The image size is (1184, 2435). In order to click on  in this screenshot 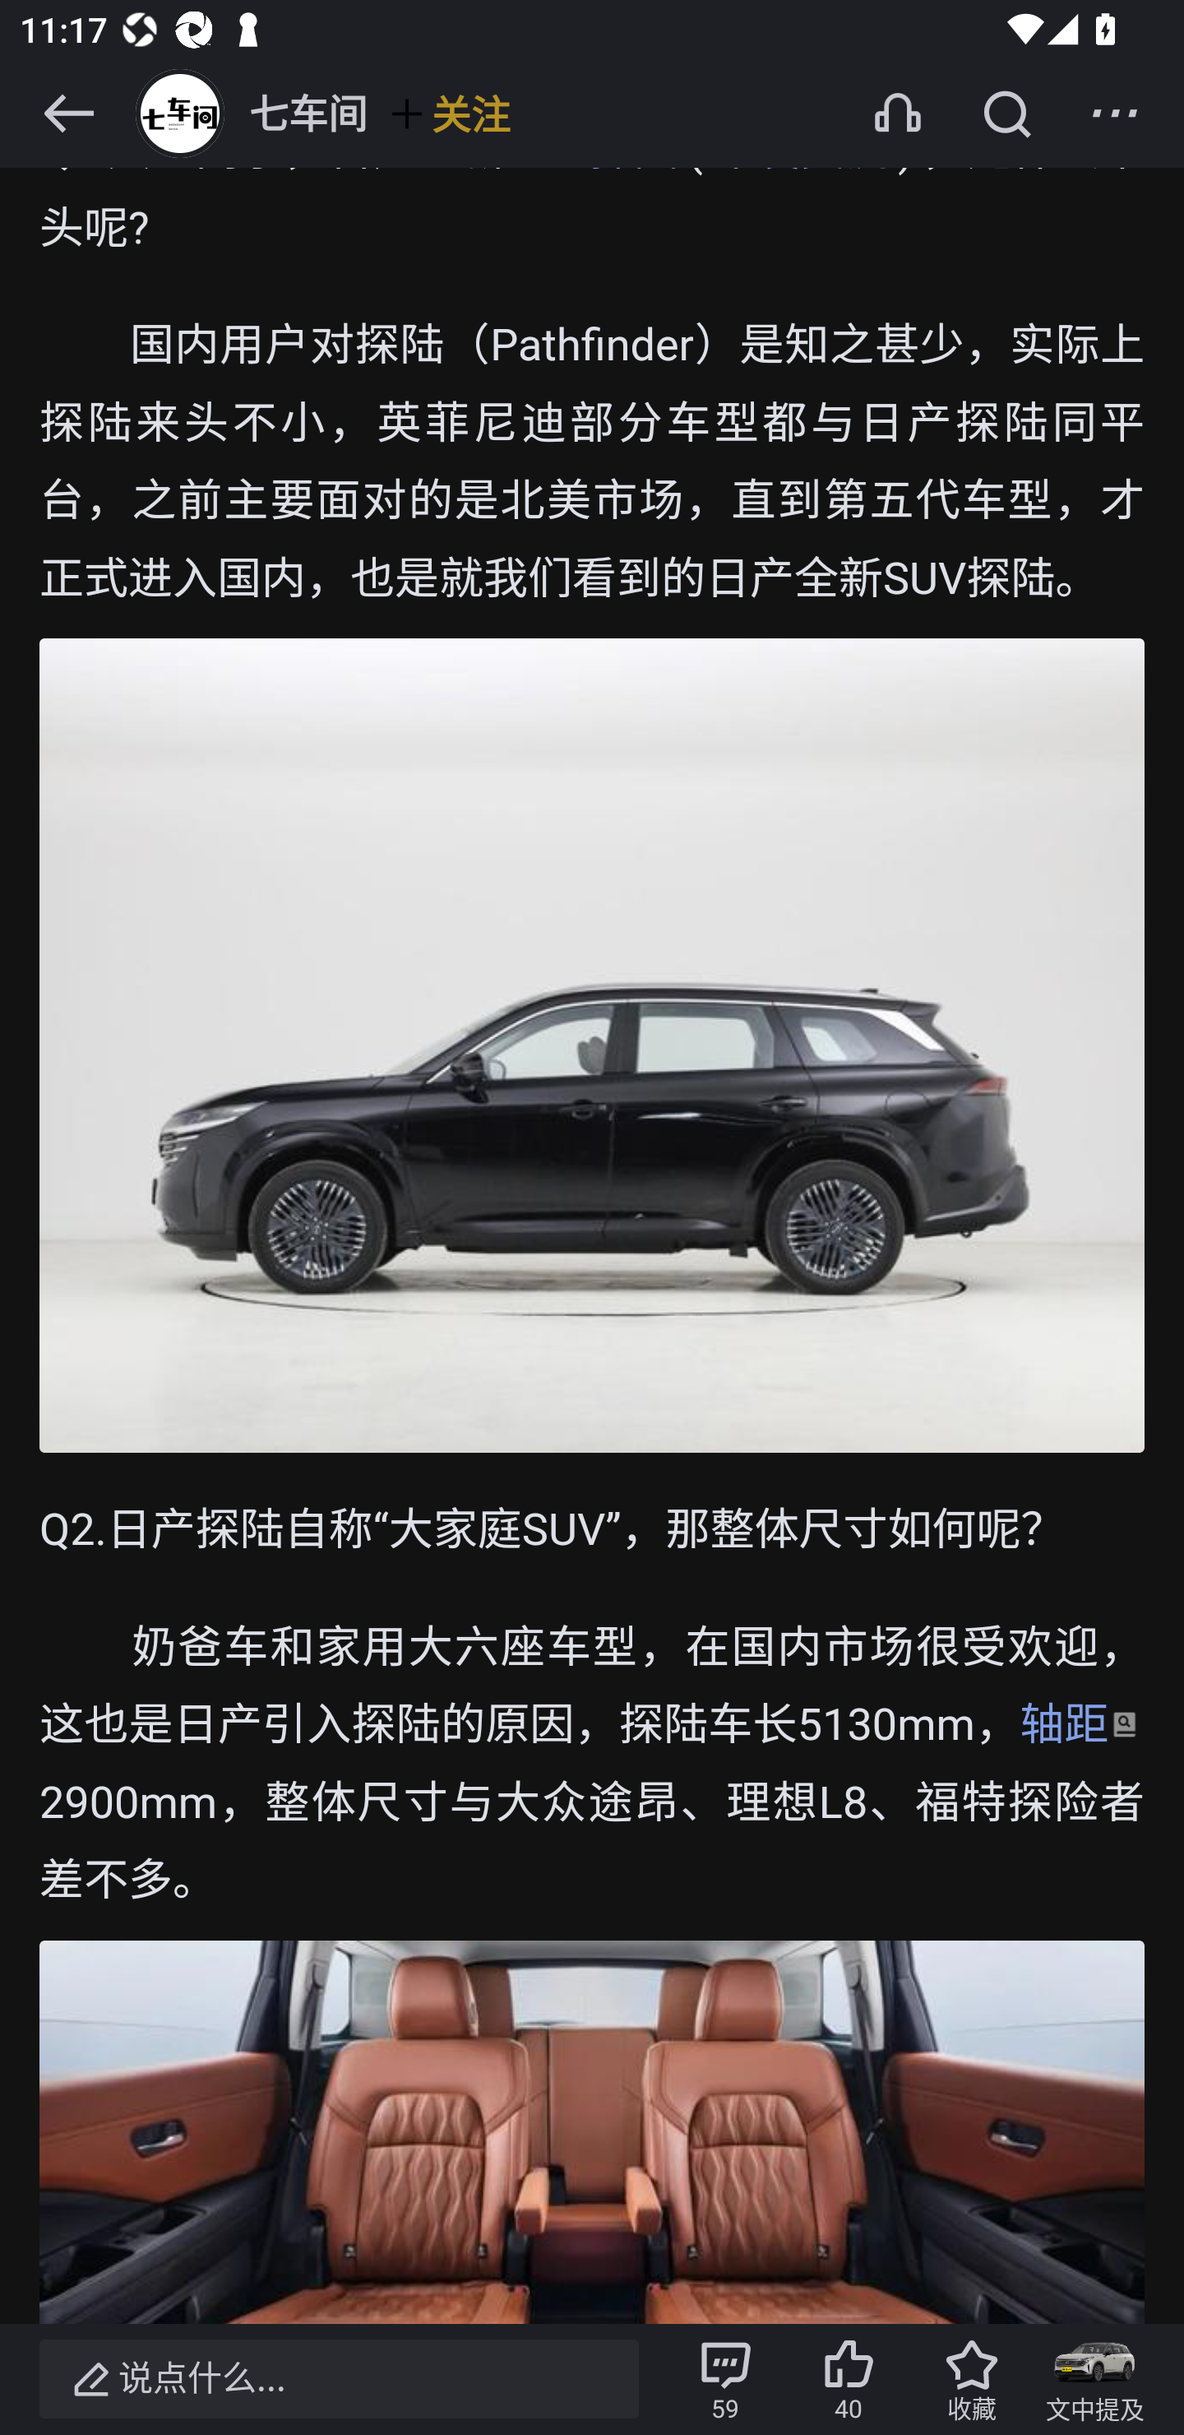, I will do `click(1115, 113)`.